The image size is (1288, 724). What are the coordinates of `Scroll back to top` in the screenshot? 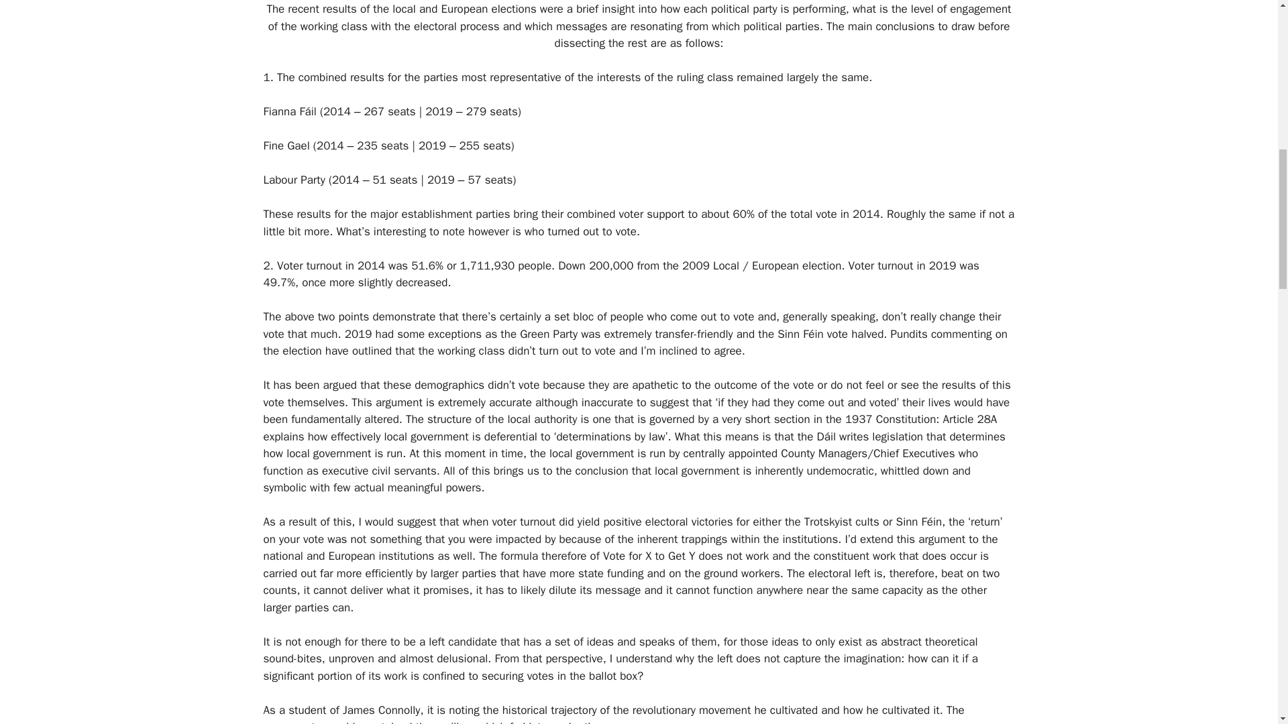 It's located at (1244, 636).